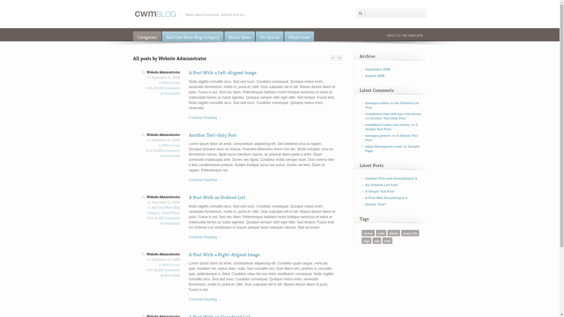  I want to click on Permalink, so click(172, 275).